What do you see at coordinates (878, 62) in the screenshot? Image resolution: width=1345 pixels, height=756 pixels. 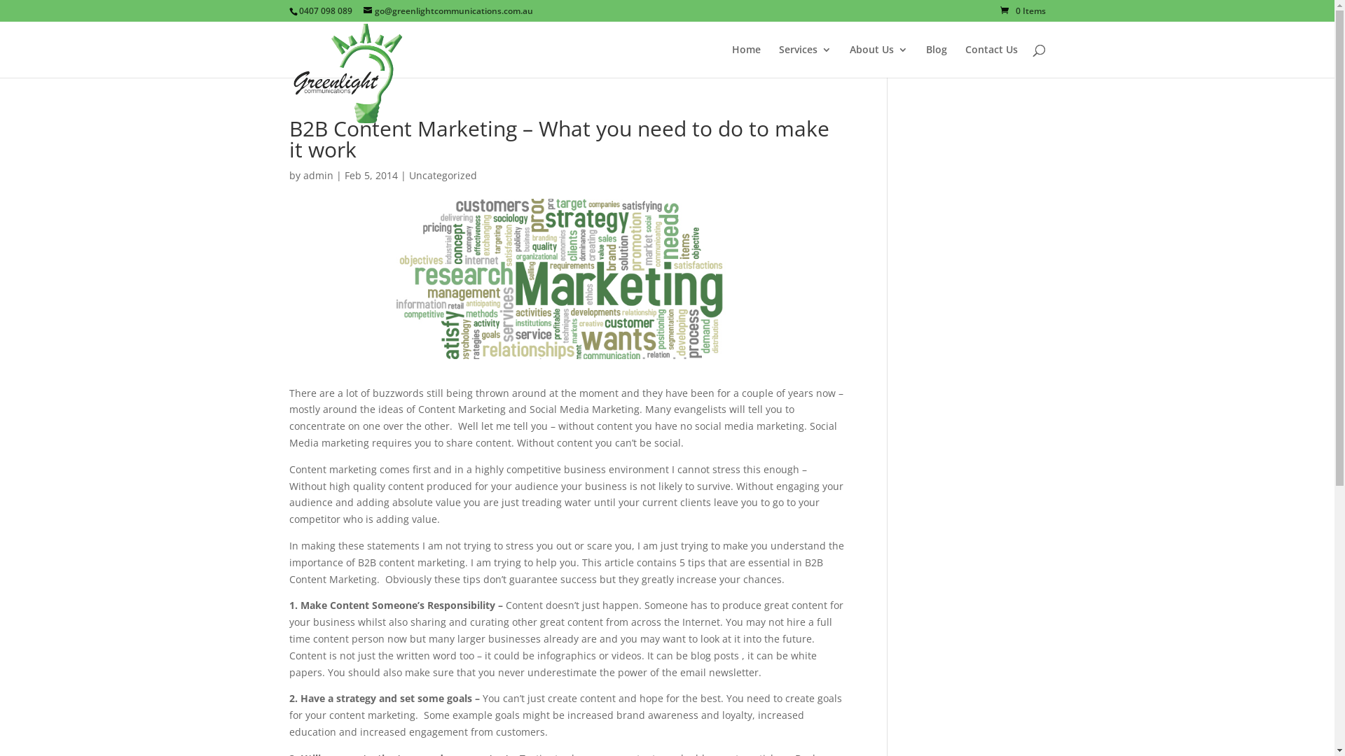 I see `About Us` at bounding box center [878, 62].